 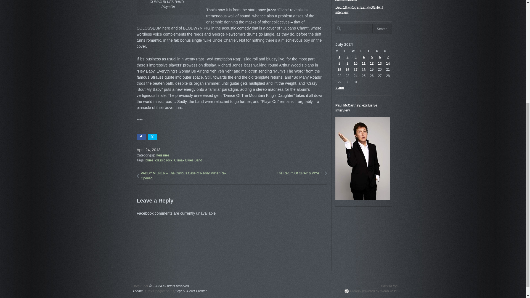 What do you see at coordinates (152, 137) in the screenshot?
I see `Share on Twitter` at bounding box center [152, 137].